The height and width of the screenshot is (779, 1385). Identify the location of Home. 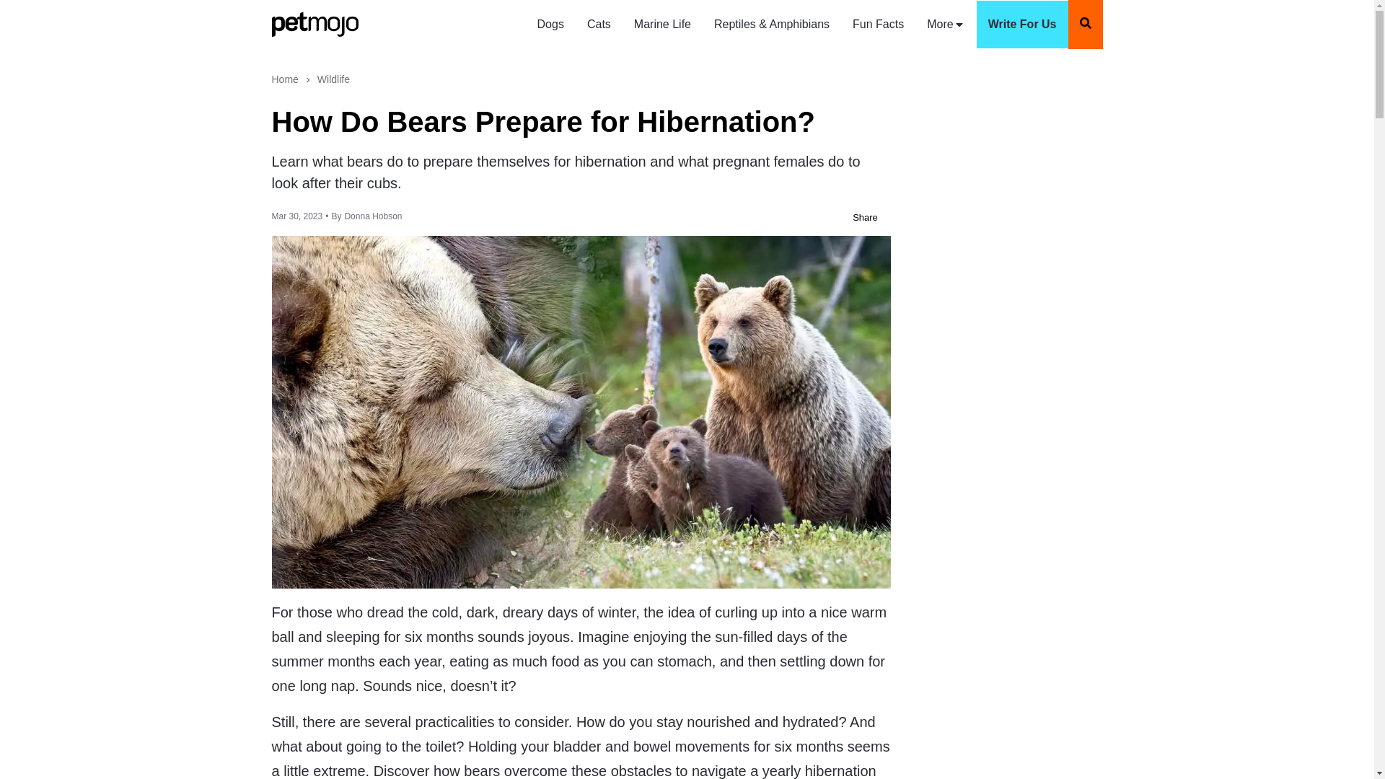
(284, 79).